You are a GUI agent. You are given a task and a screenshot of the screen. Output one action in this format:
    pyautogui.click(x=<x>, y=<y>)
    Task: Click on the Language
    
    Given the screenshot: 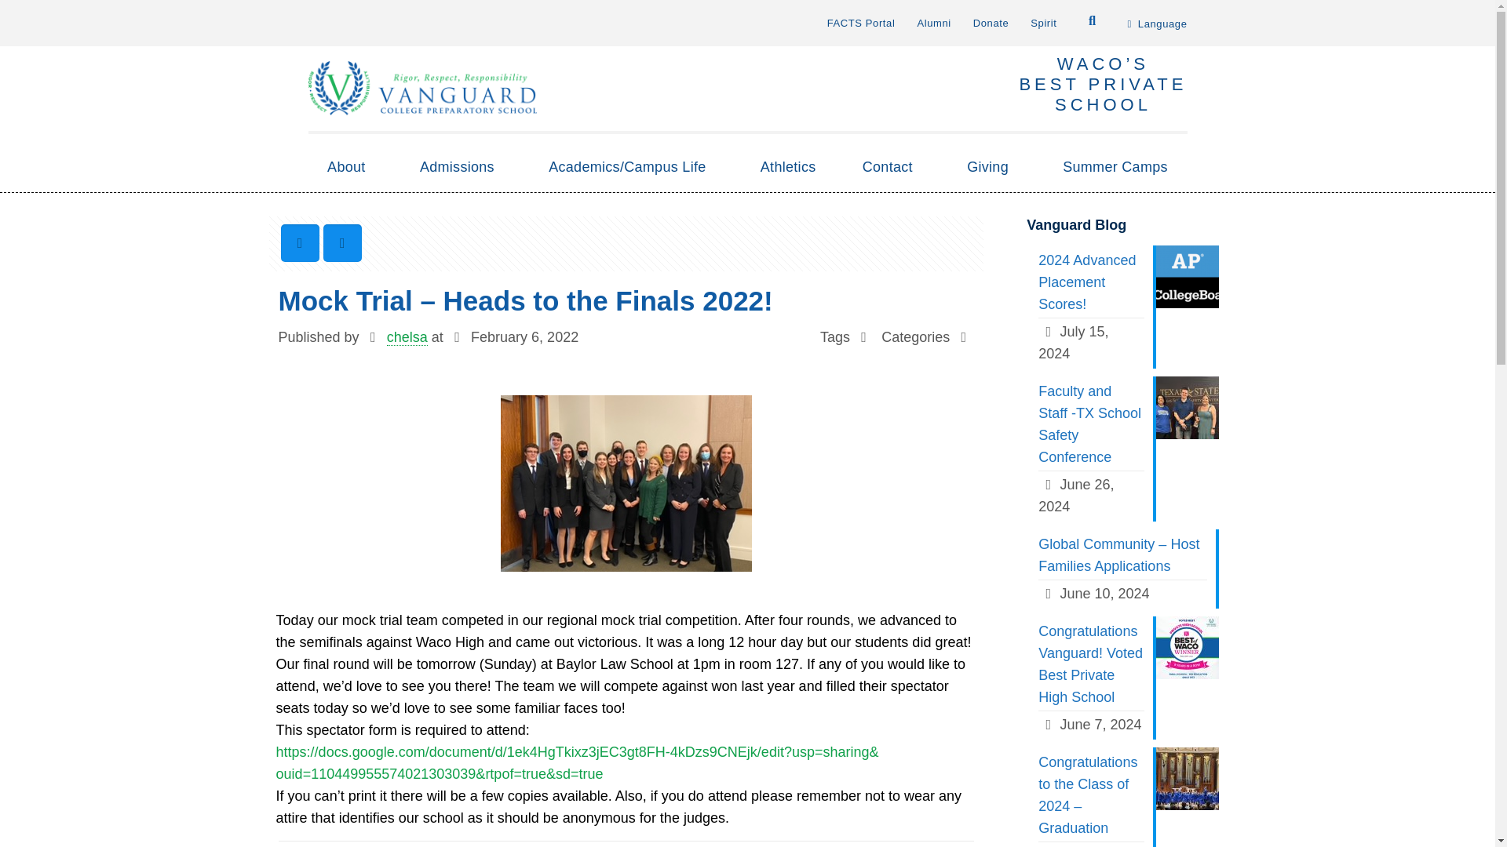 What is the action you would take?
    pyautogui.click(x=1157, y=27)
    